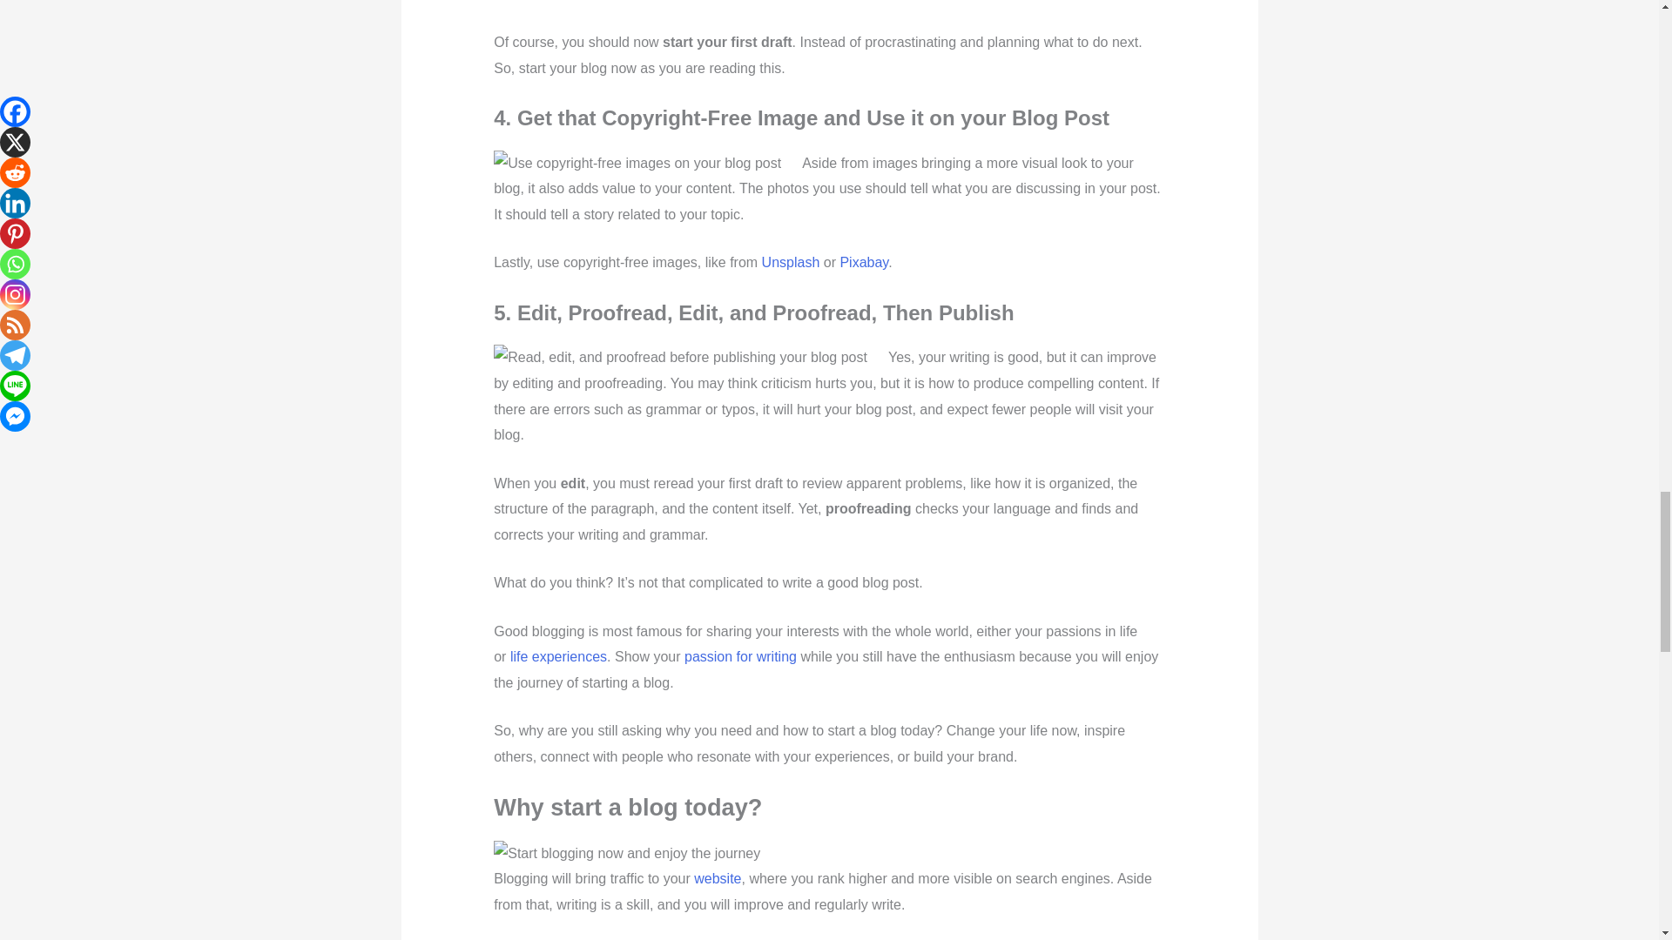 The height and width of the screenshot is (940, 1672). What do you see at coordinates (740, 656) in the screenshot?
I see `passion for writing` at bounding box center [740, 656].